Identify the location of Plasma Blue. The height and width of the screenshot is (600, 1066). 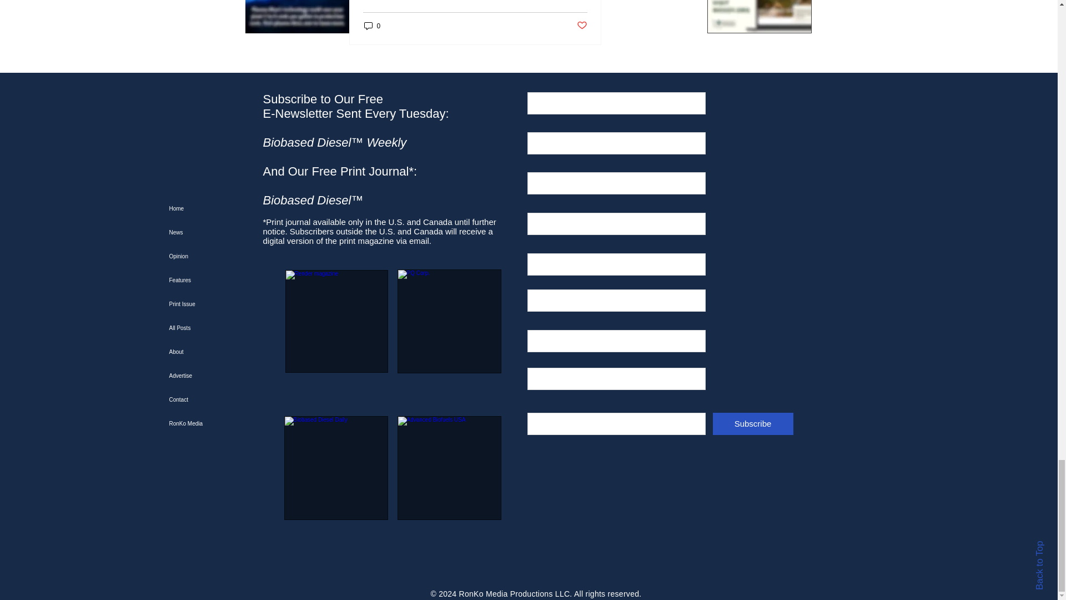
(297, 17).